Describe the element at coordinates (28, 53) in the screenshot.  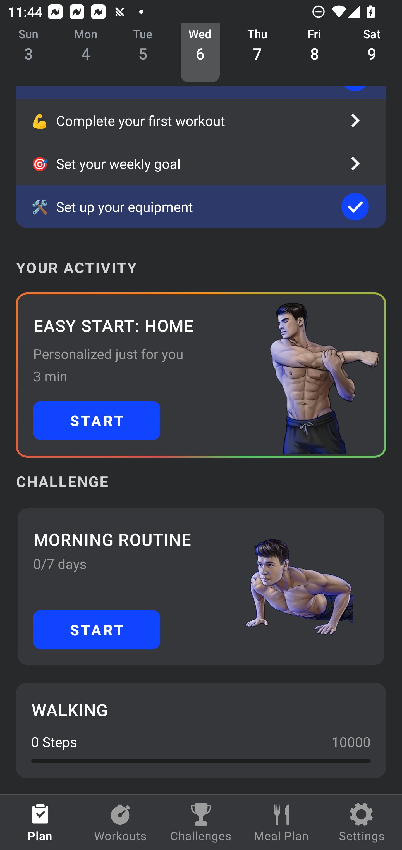
I see `Sun 3` at that location.